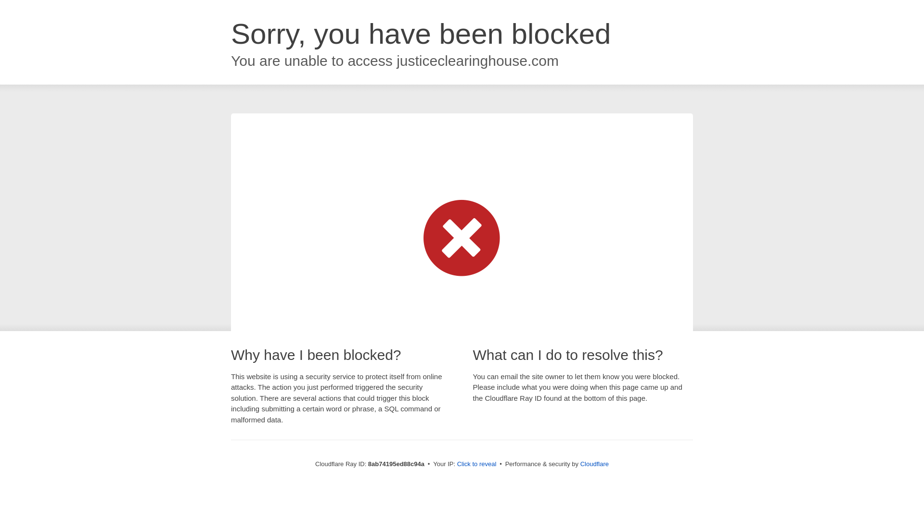 The width and height of the screenshot is (924, 519). Describe the element at coordinates (594, 464) in the screenshot. I see `Cloudflare` at that location.